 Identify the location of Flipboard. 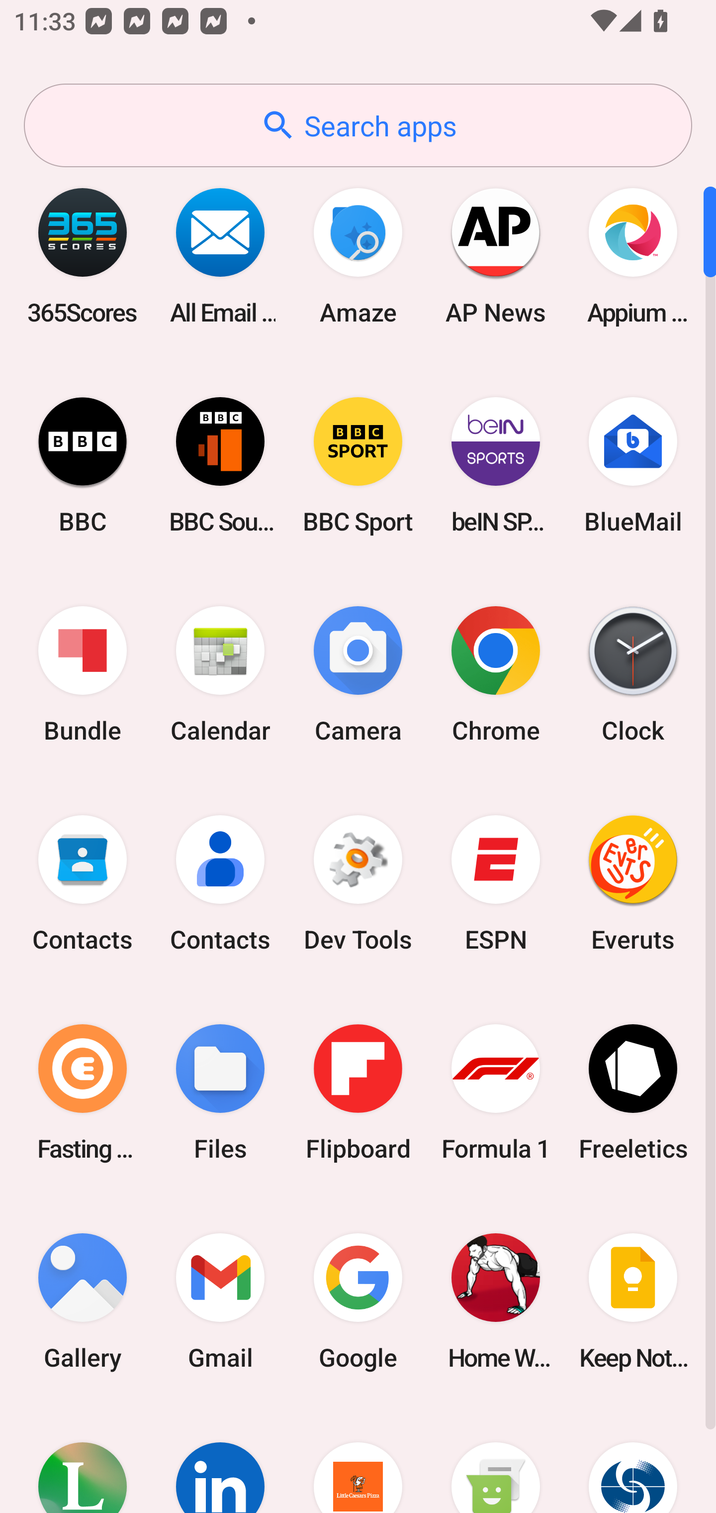
(358, 1092).